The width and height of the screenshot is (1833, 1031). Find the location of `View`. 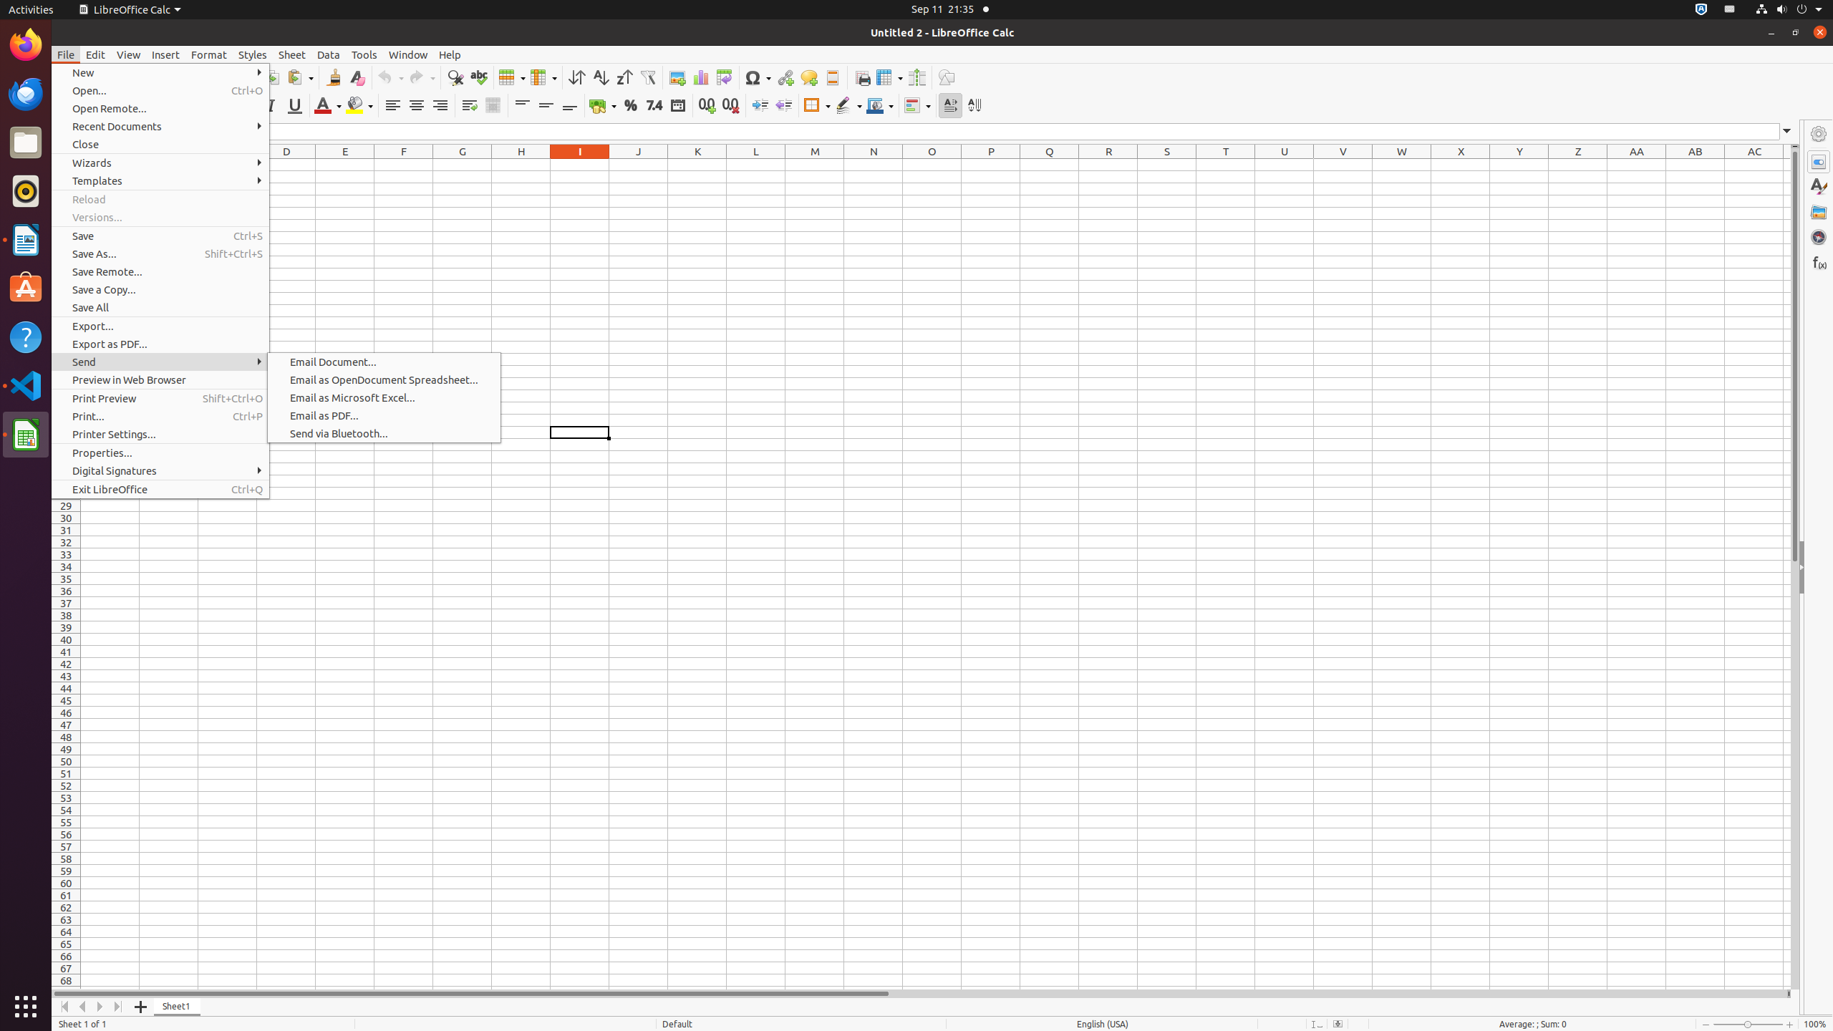

View is located at coordinates (129, 54).